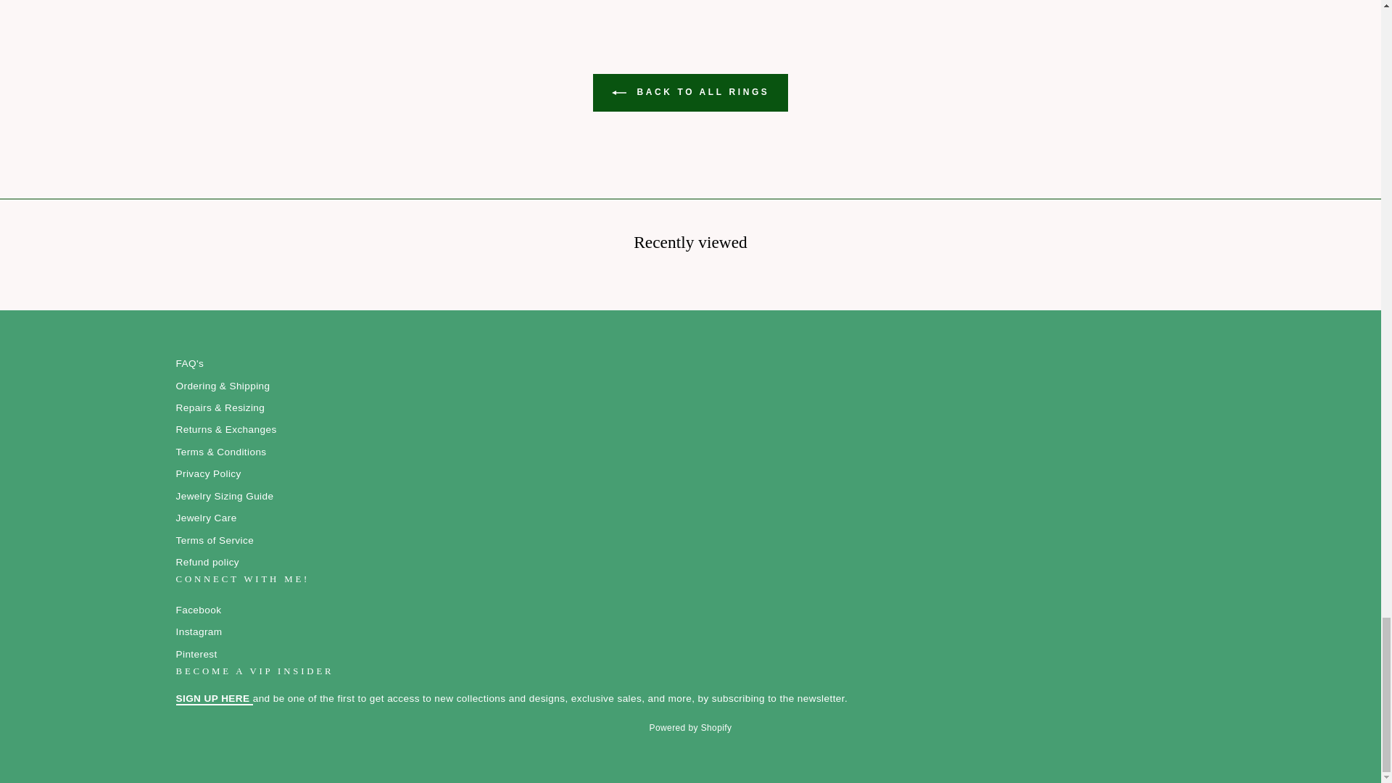  I want to click on Become A VIP Insider, so click(213, 699).